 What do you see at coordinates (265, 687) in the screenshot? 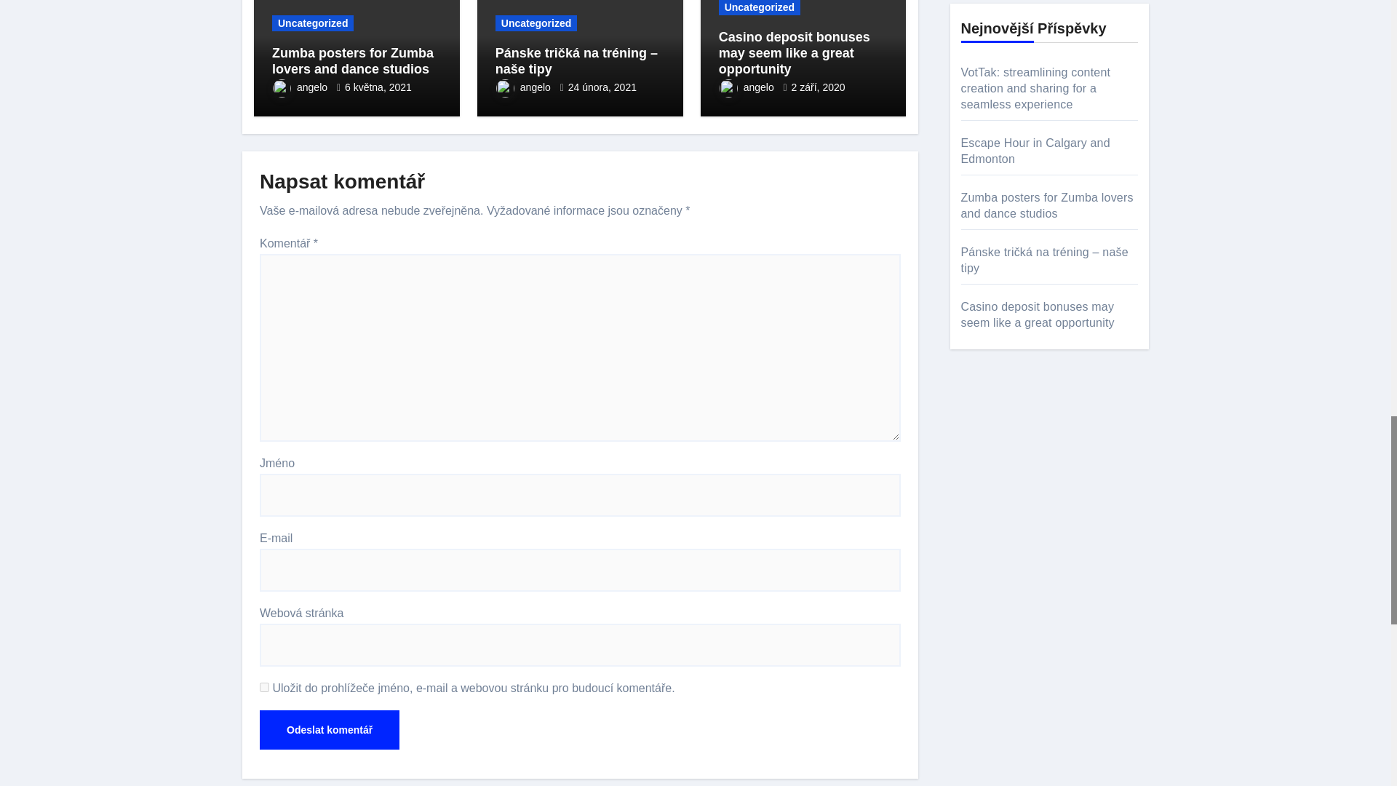
I see `yes` at bounding box center [265, 687].